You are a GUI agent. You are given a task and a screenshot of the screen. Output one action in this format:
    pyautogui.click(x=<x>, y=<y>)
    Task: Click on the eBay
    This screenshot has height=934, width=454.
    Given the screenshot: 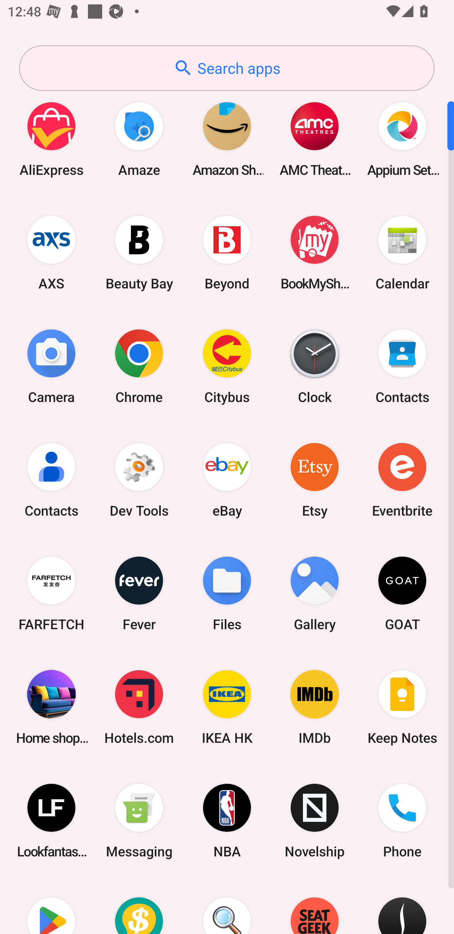 What is the action you would take?
    pyautogui.click(x=227, y=480)
    